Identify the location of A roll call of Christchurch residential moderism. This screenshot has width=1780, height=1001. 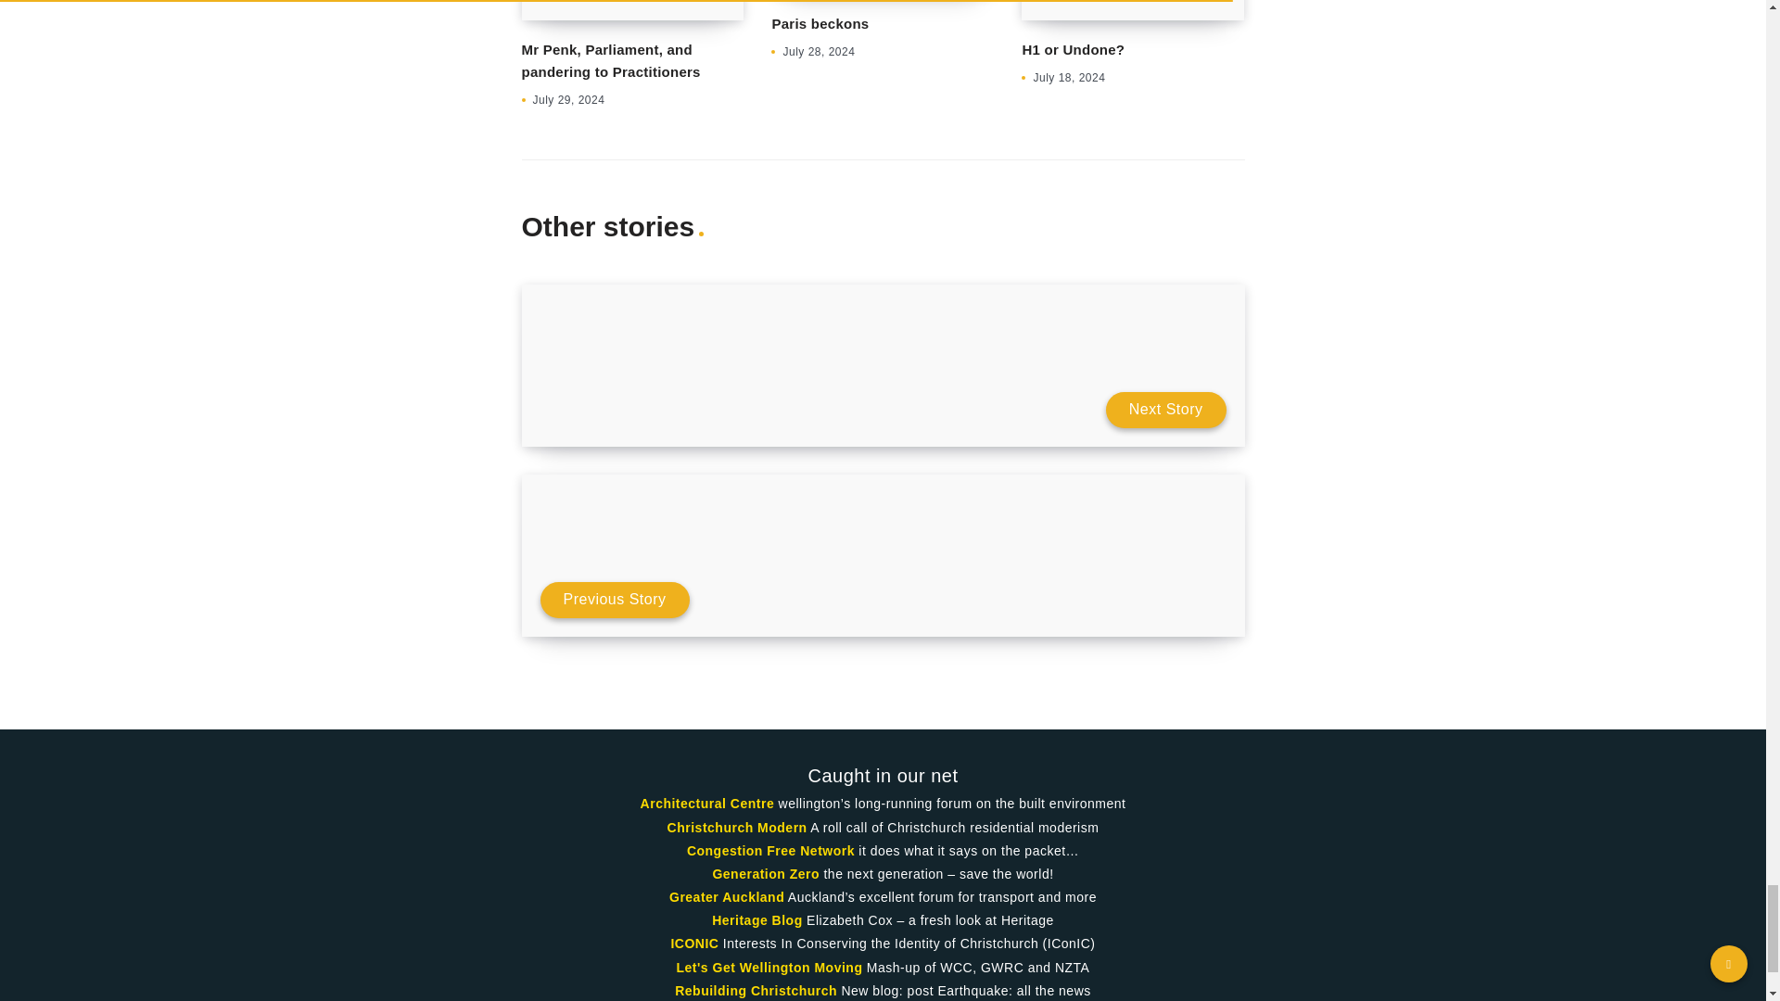
(738, 827).